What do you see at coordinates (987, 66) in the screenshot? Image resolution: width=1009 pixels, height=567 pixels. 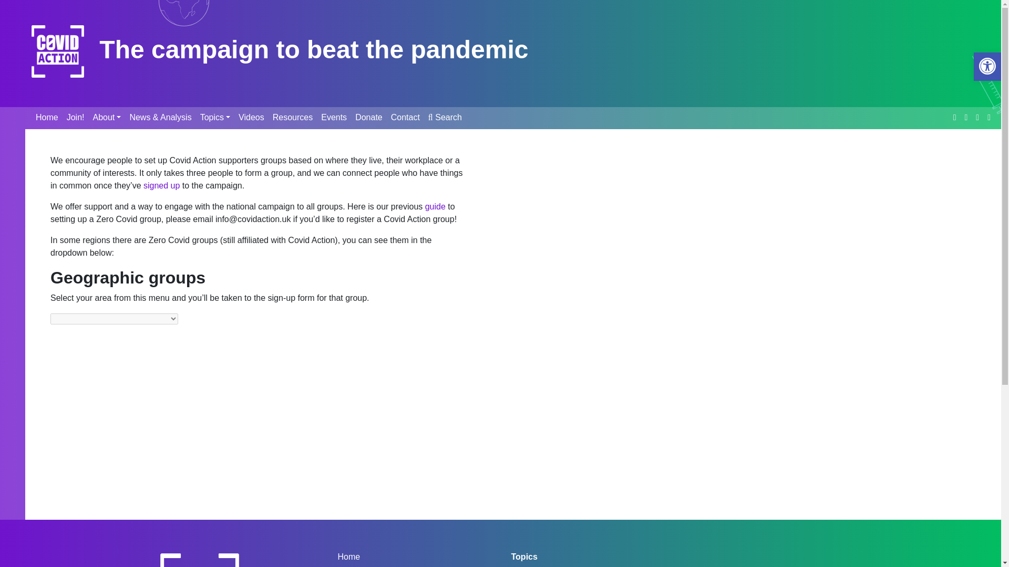 I see `Accessibility Tools` at bounding box center [987, 66].